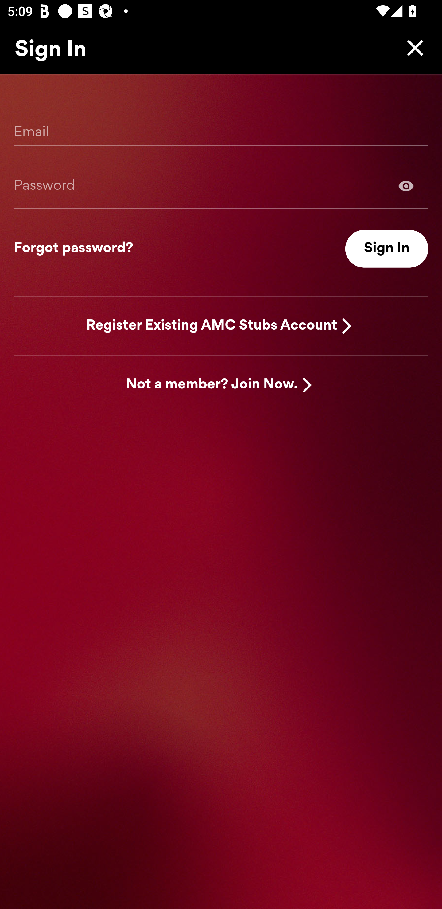 This screenshot has height=909, width=442. What do you see at coordinates (221, 185) in the screenshot?
I see `Show Password` at bounding box center [221, 185].